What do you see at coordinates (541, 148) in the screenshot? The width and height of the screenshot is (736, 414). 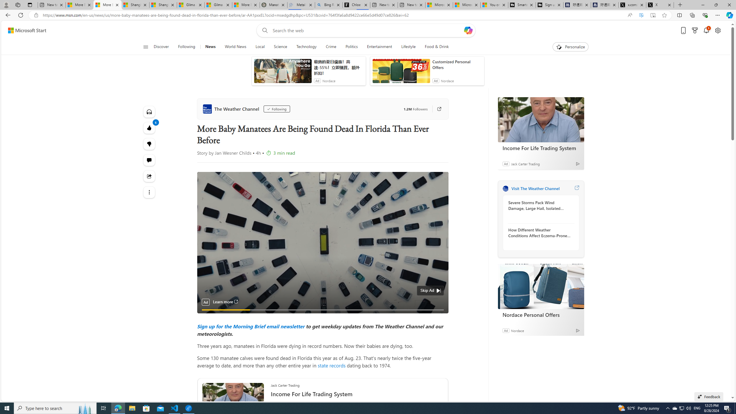 I see `Income For Life Trading System` at bounding box center [541, 148].